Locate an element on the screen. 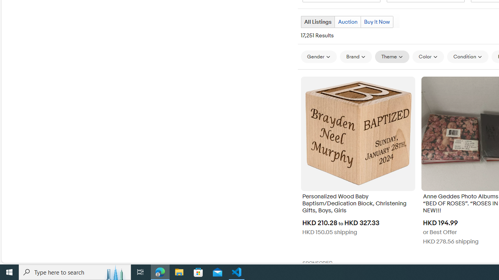 The height and width of the screenshot is (280, 499). All Listings is located at coordinates (317, 22).